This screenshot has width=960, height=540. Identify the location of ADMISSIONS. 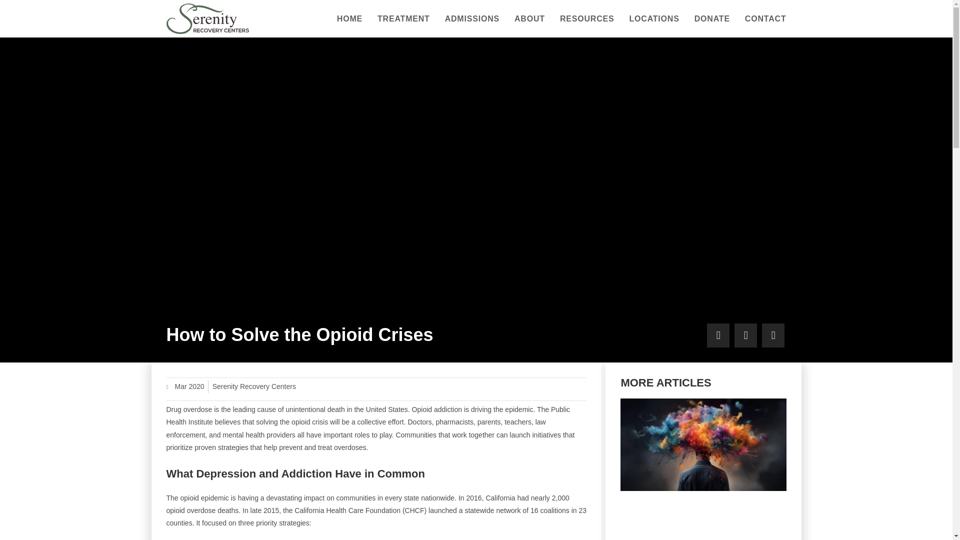
(472, 18).